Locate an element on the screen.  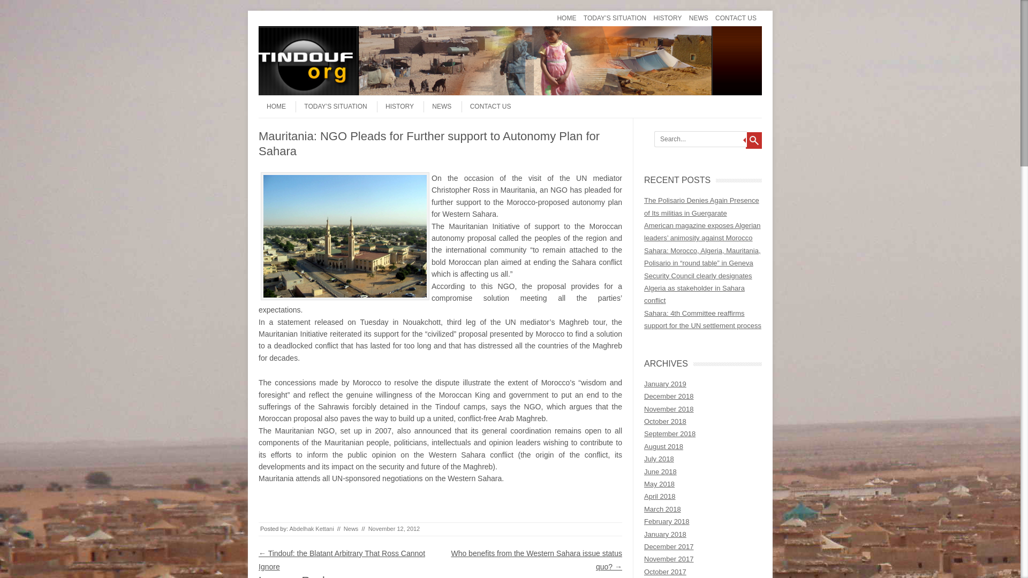
NEWS is located at coordinates (698, 18).